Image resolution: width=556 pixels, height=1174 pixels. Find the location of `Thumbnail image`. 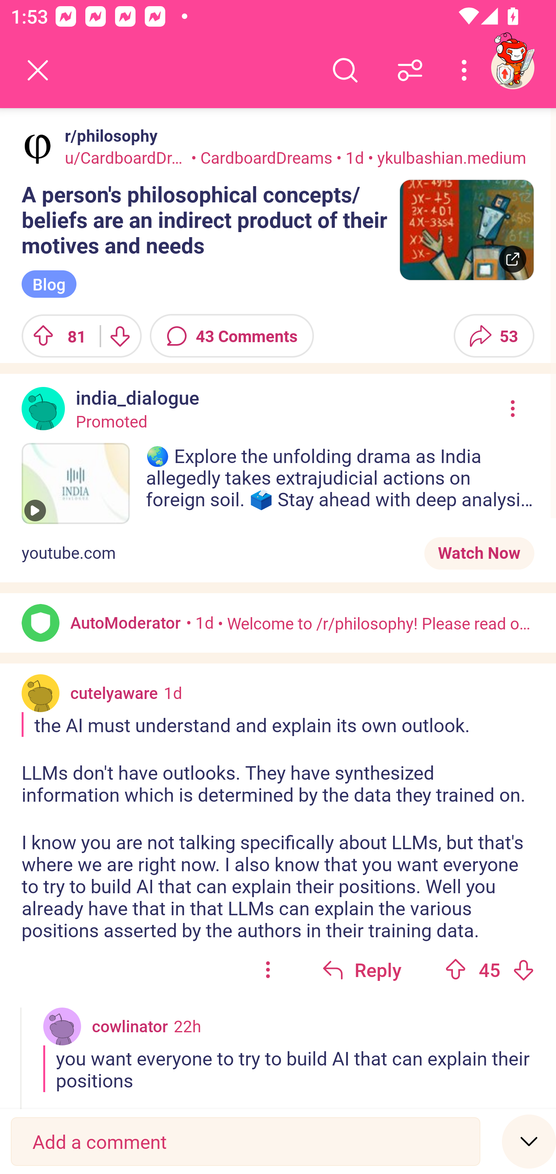

Thumbnail image is located at coordinates (466, 230).